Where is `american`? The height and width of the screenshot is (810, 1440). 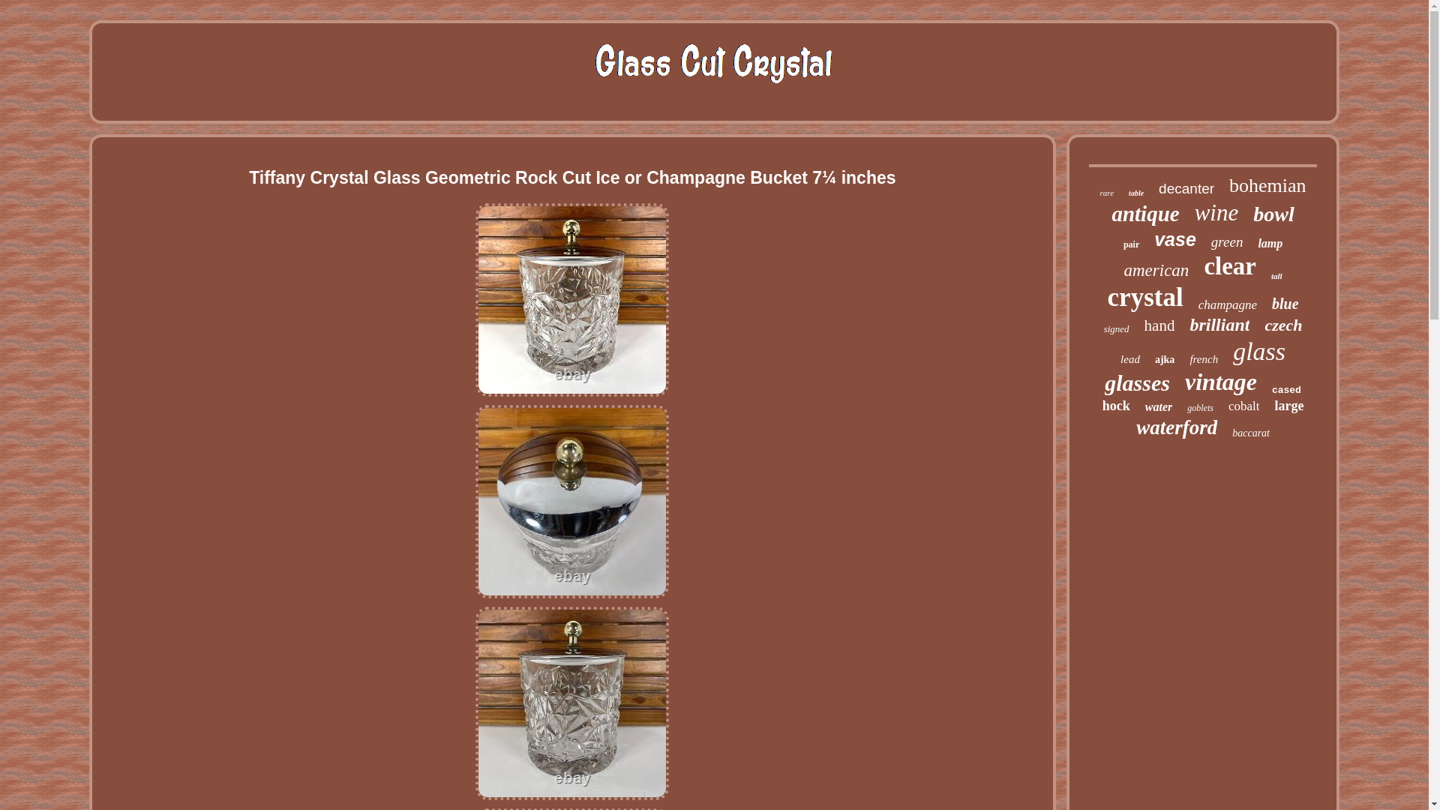 american is located at coordinates (1156, 270).